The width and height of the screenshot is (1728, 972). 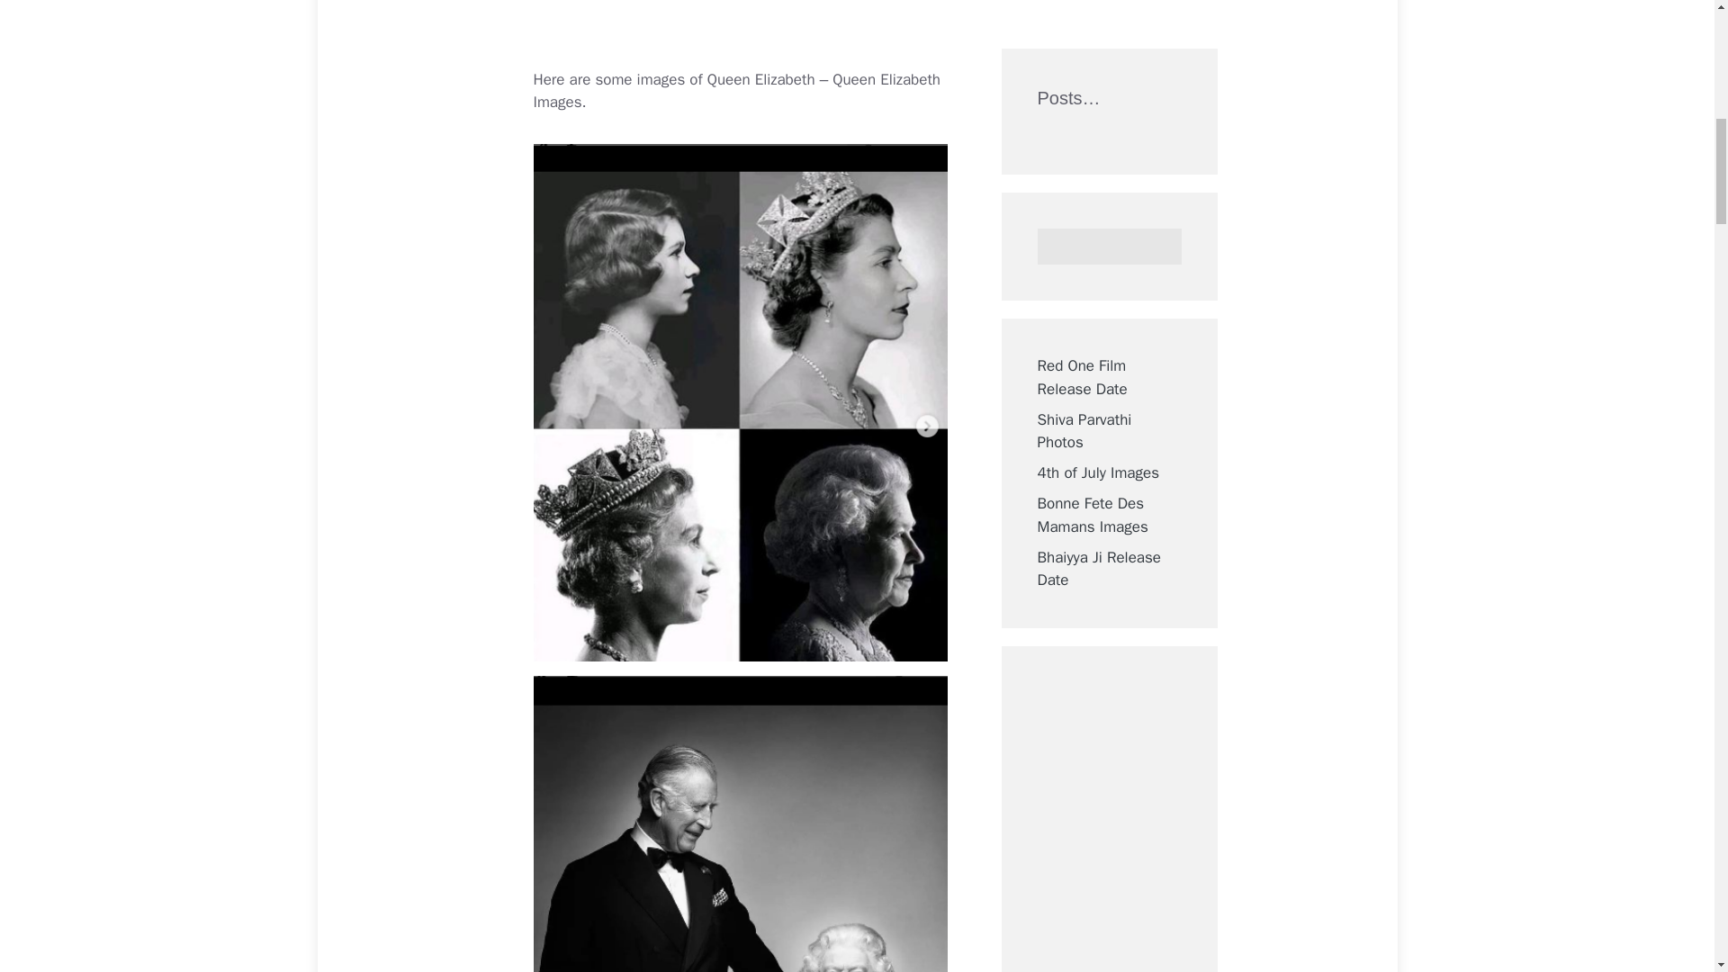 What do you see at coordinates (740, 823) in the screenshot?
I see `Queen Elizabeth Images 2` at bounding box center [740, 823].